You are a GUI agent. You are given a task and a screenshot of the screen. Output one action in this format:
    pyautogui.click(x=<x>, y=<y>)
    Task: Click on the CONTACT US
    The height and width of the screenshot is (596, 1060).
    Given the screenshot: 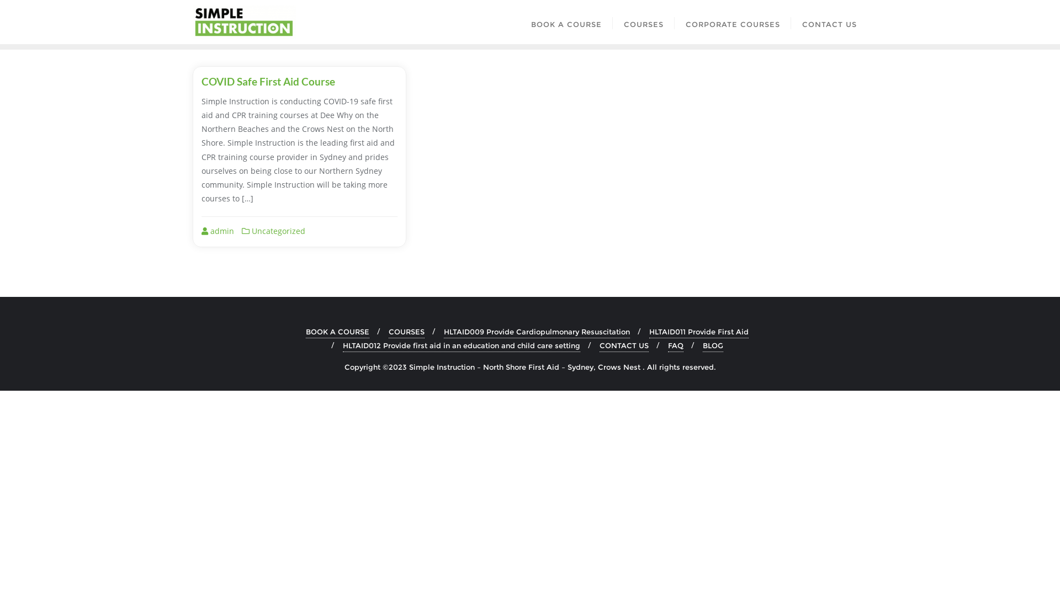 What is the action you would take?
    pyautogui.click(x=829, y=22)
    